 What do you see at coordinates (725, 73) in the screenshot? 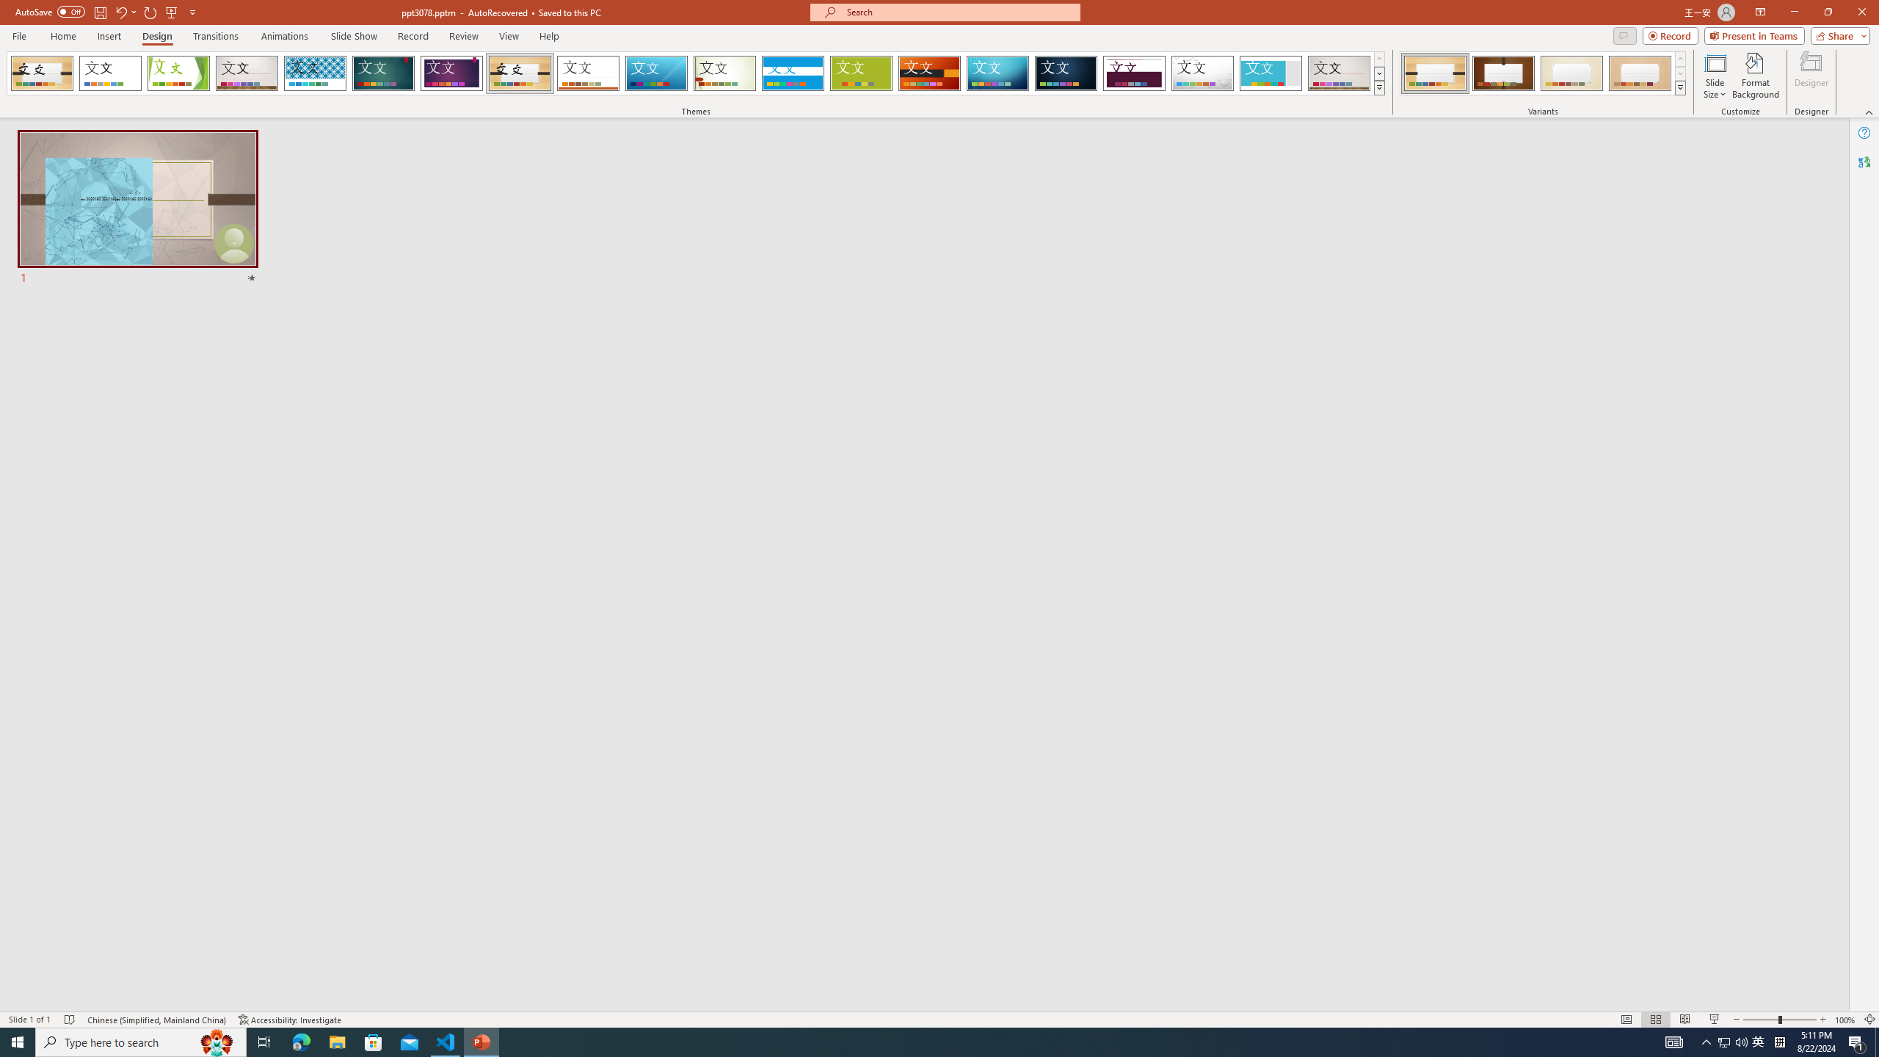
I see `Wisp` at bounding box center [725, 73].